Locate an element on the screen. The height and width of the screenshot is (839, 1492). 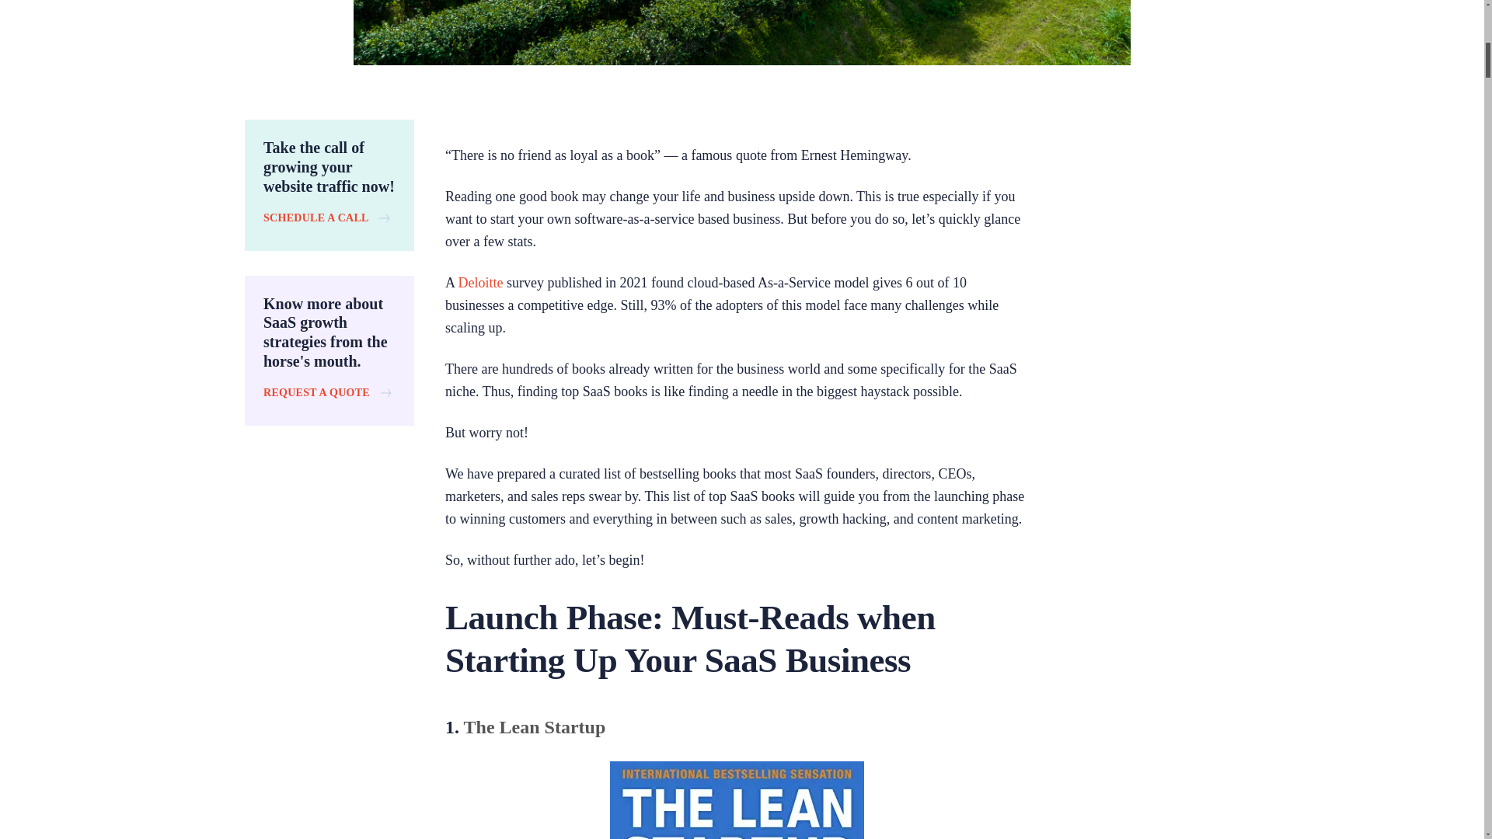
SCHEDULE A CALL is located at coordinates (326, 218).